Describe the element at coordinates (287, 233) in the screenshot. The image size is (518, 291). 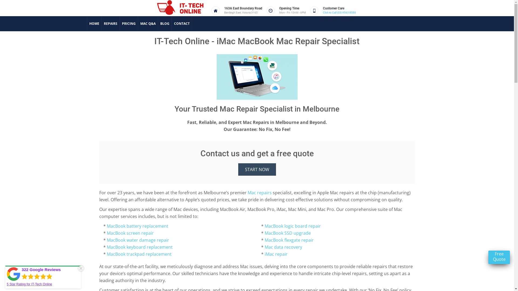
I see `MacBook SSD upgrade` at that location.